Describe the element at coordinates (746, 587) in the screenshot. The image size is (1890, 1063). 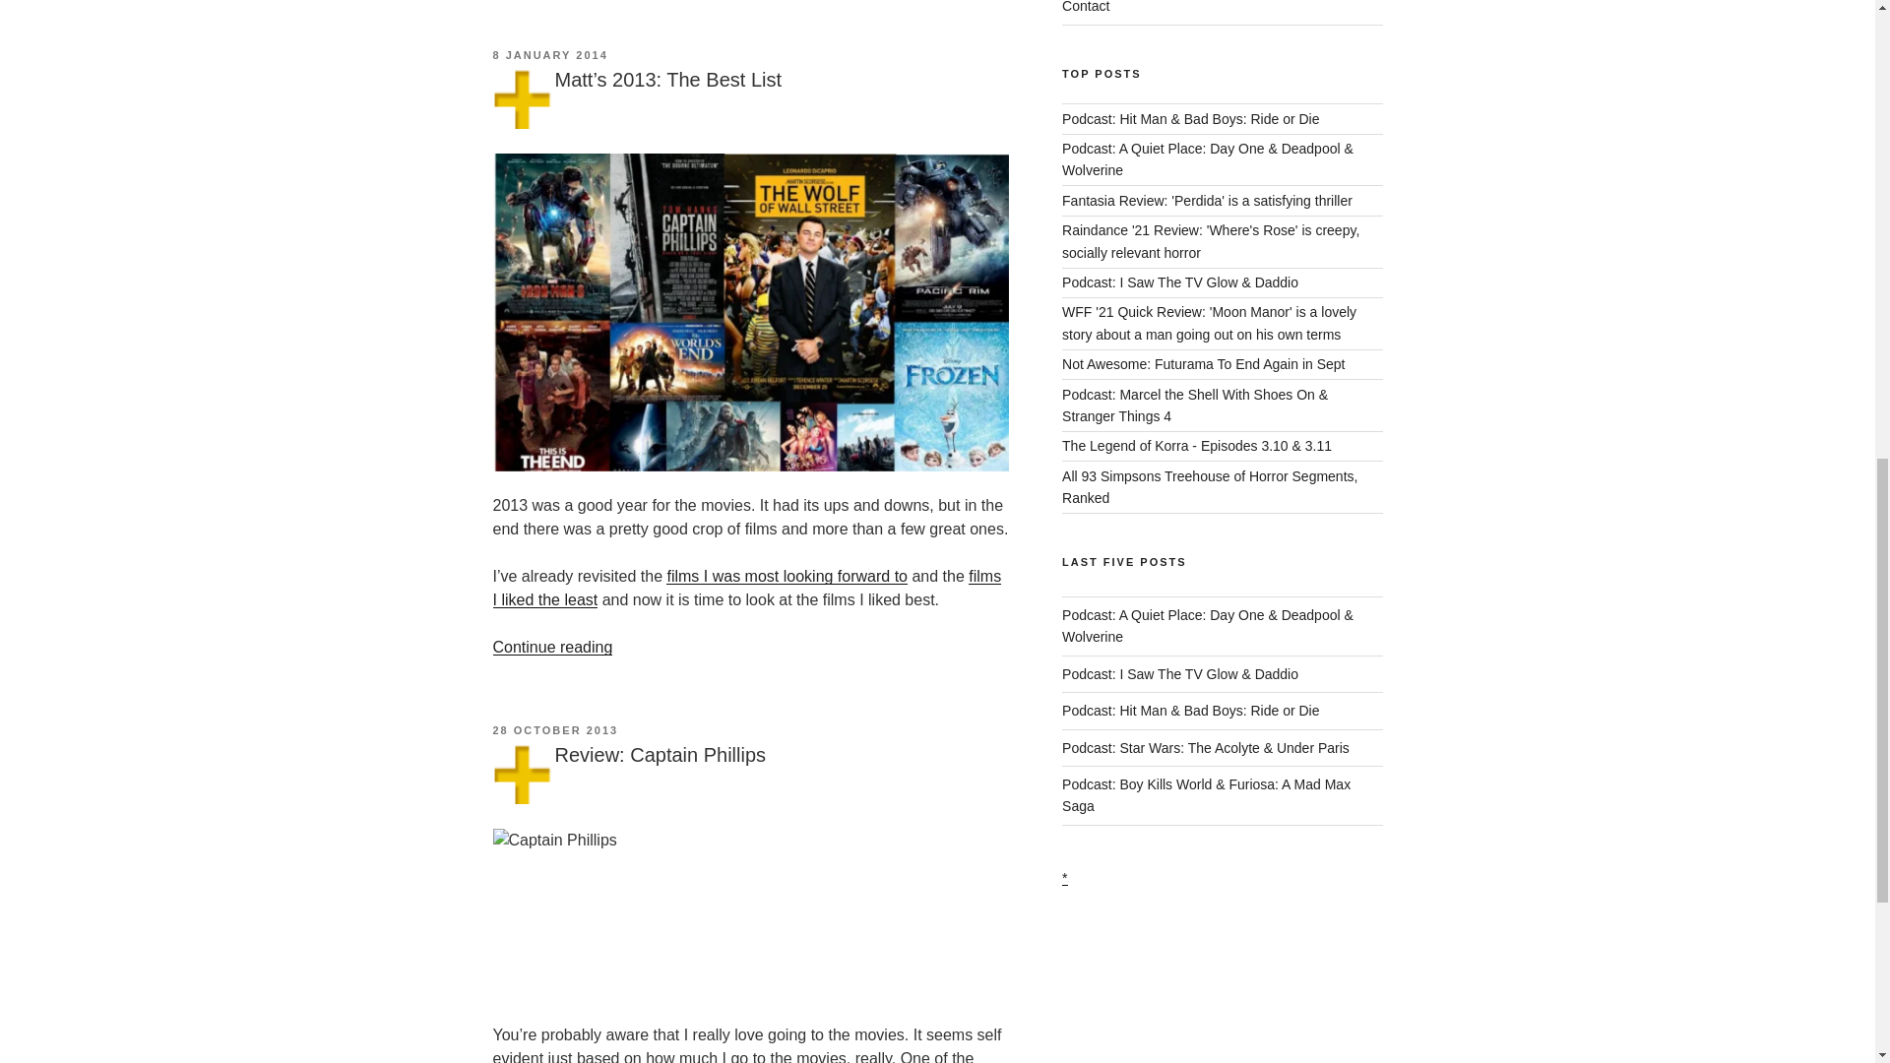
I see `films I liked the least` at that location.